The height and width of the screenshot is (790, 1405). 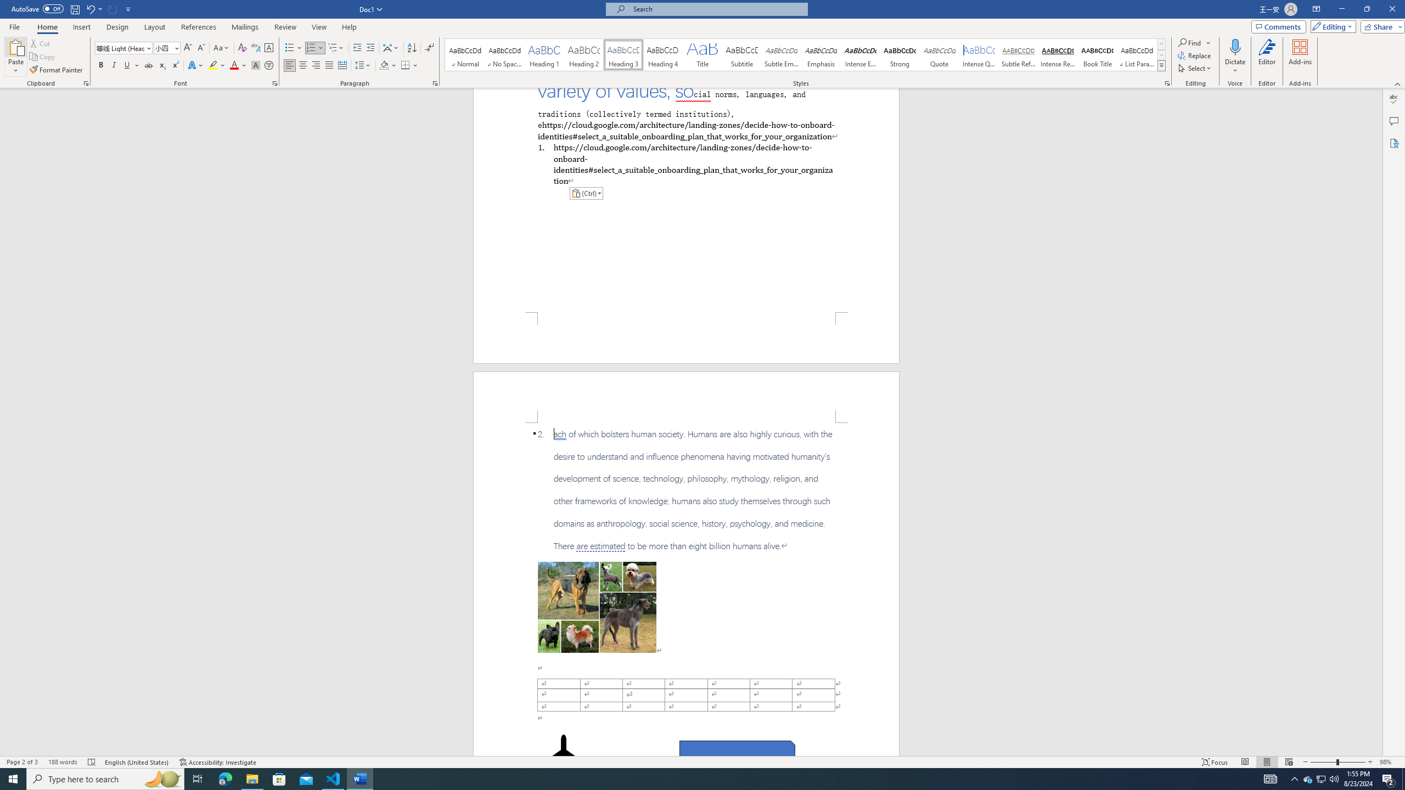 I want to click on Superscript, so click(x=175, y=66).